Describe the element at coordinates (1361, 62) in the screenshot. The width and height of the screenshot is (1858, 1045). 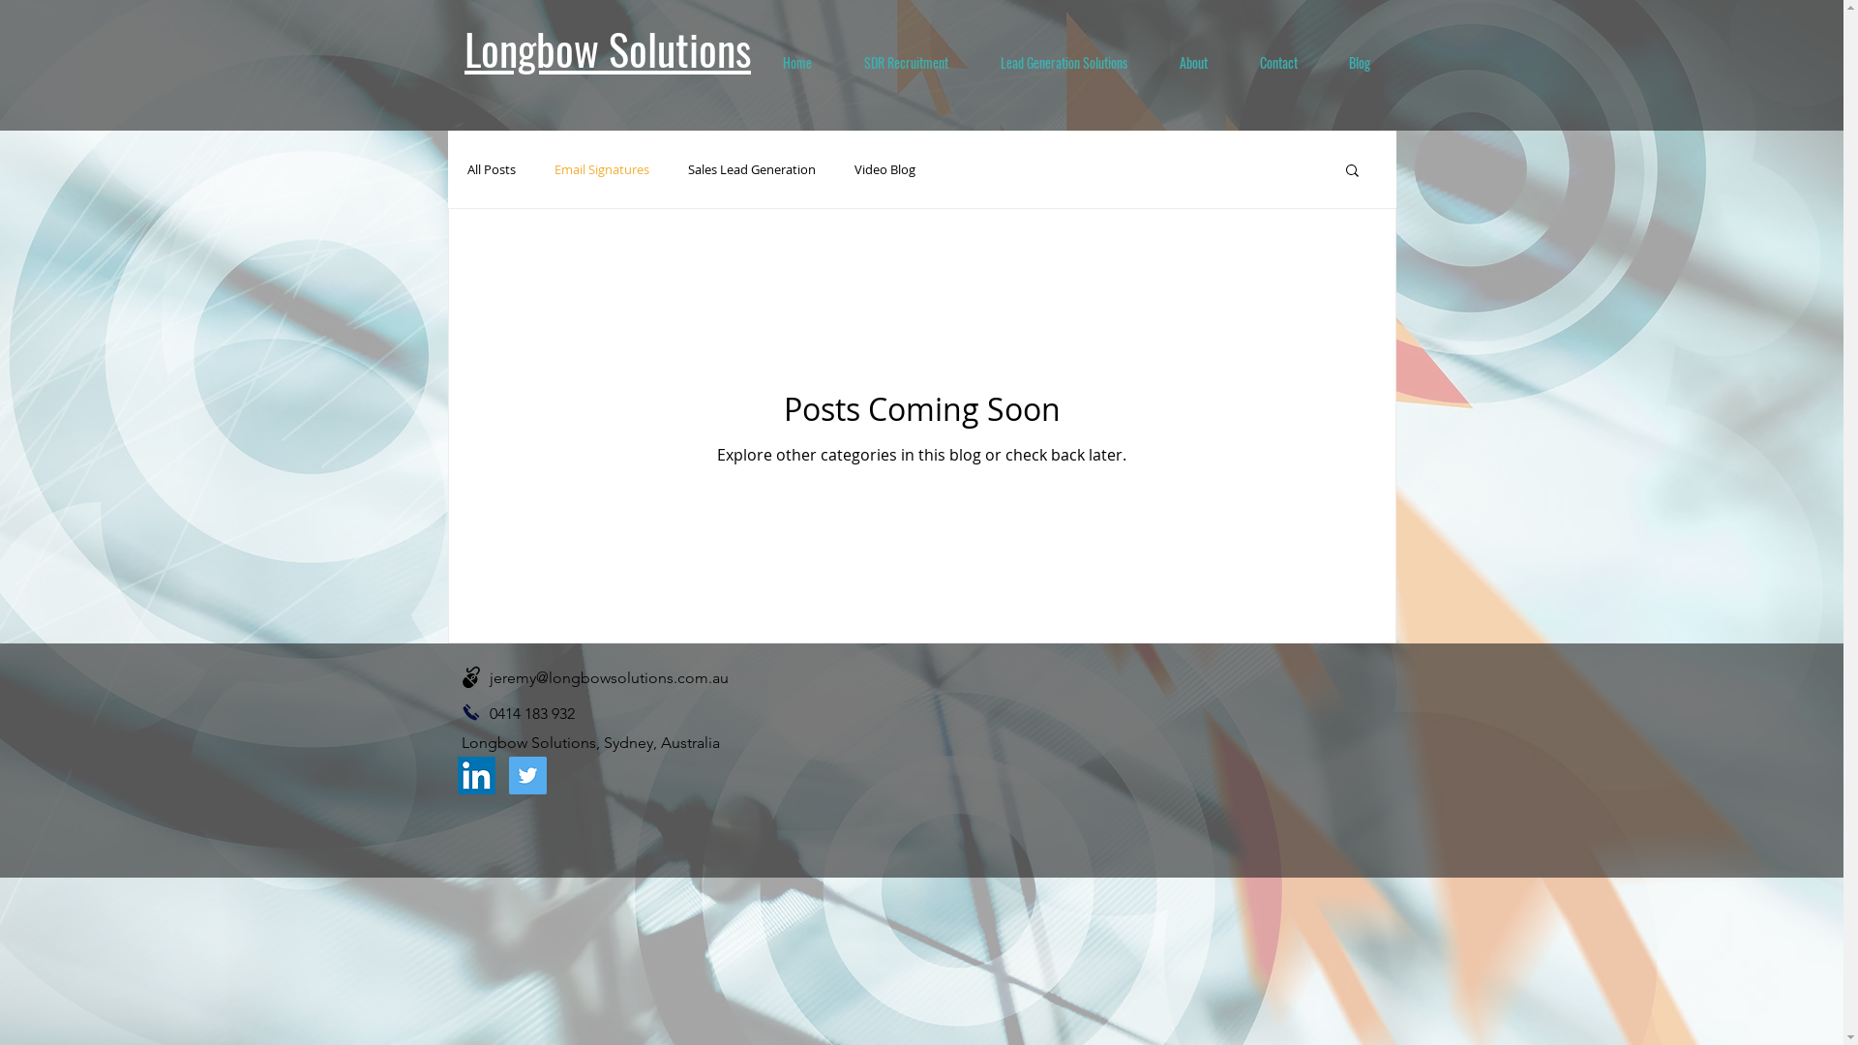
I see `Blog` at that location.